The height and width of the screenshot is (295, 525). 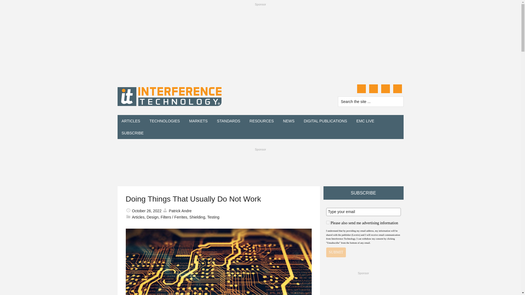 What do you see at coordinates (170, 96) in the screenshot?
I see `Interference Technology` at bounding box center [170, 96].